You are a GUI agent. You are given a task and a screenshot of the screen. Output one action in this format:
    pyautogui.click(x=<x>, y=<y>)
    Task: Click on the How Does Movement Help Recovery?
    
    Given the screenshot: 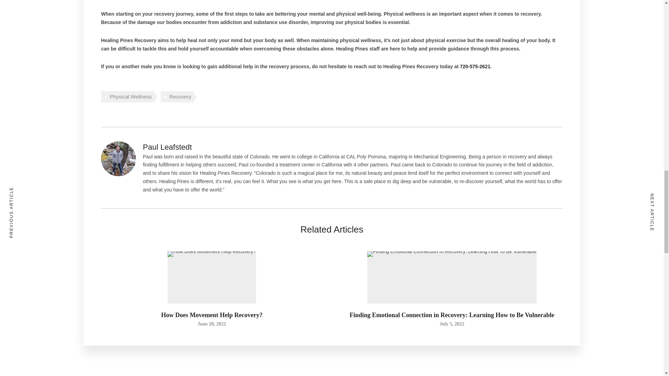 What is the action you would take?
    pyautogui.click(x=212, y=315)
    